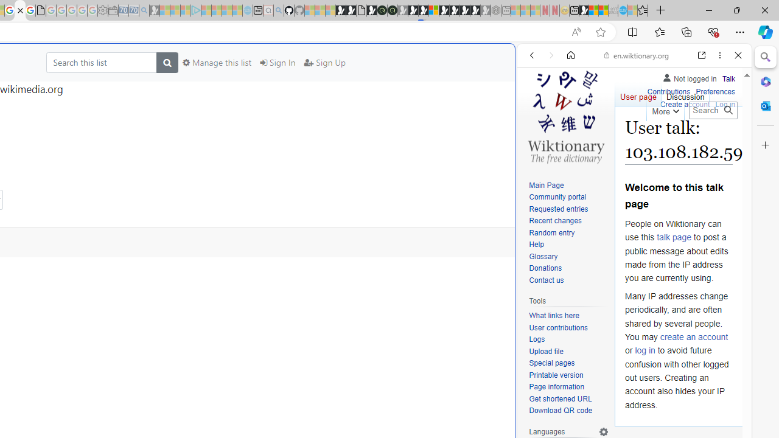  What do you see at coordinates (637, 55) in the screenshot?
I see `en.wiktionary.org` at bounding box center [637, 55].